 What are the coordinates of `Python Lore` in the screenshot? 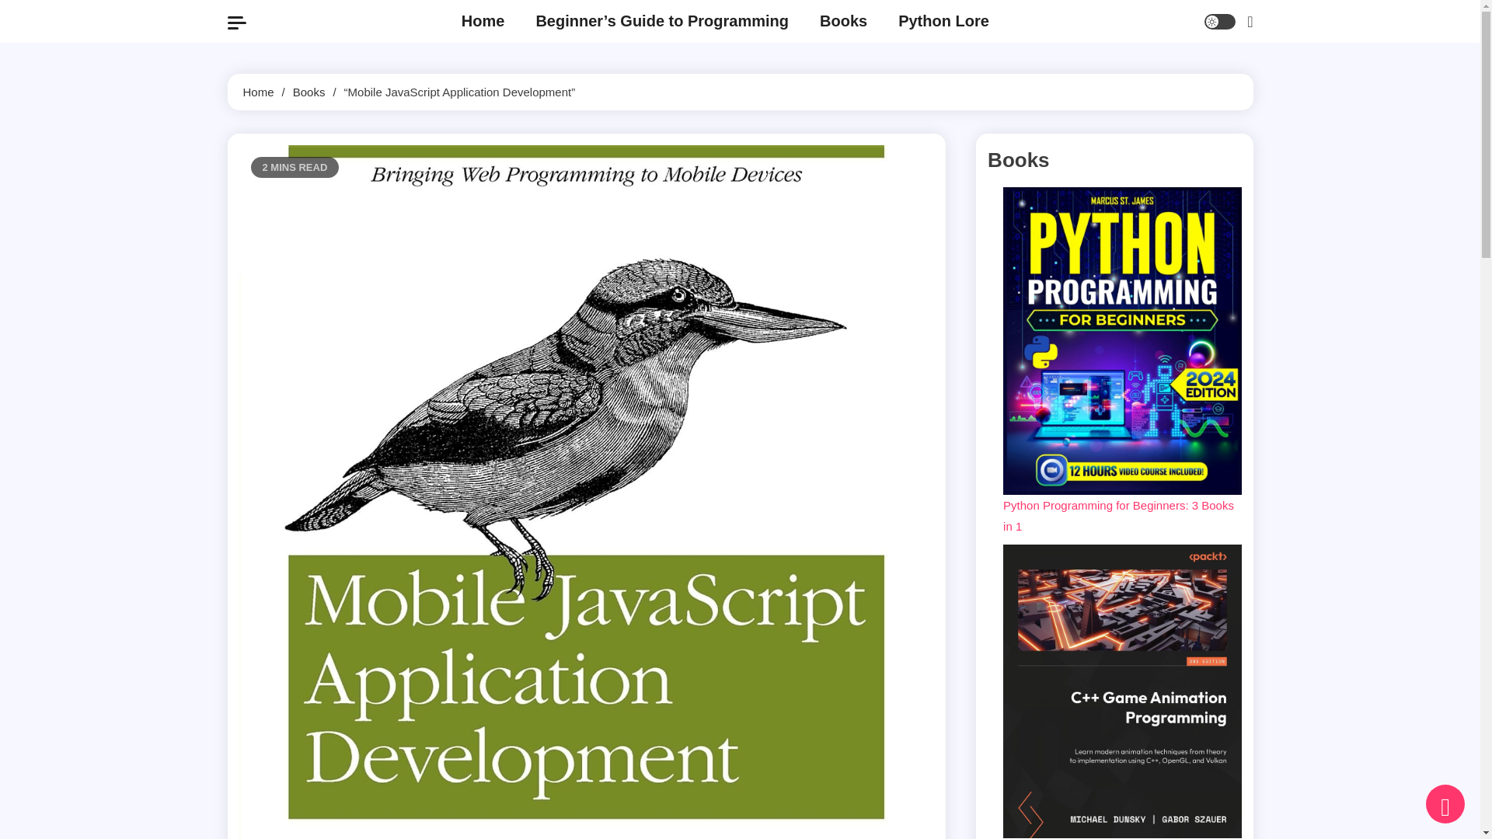 It's located at (943, 22).